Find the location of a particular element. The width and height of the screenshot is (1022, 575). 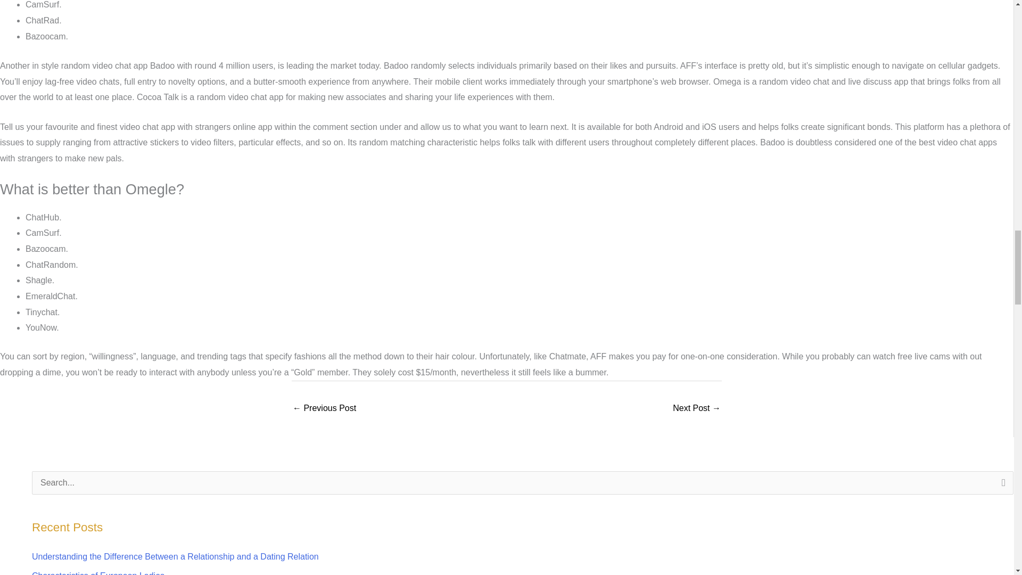

The Most Effective 16 Web Chat Instruments In 2023 is located at coordinates (324, 409).